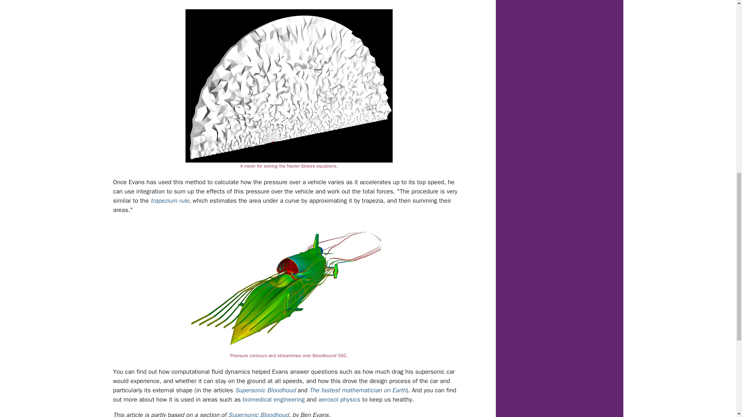 The height and width of the screenshot is (417, 742). What do you see at coordinates (274, 399) in the screenshot?
I see `biomedical engineering` at bounding box center [274, 399].